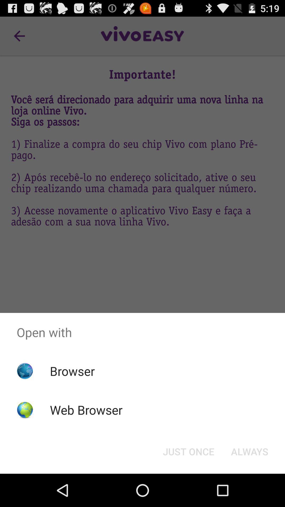 Image resolution: width=285 pixels, height=507 pixels. I want to click on choose web browser icon, so click(86, 410).